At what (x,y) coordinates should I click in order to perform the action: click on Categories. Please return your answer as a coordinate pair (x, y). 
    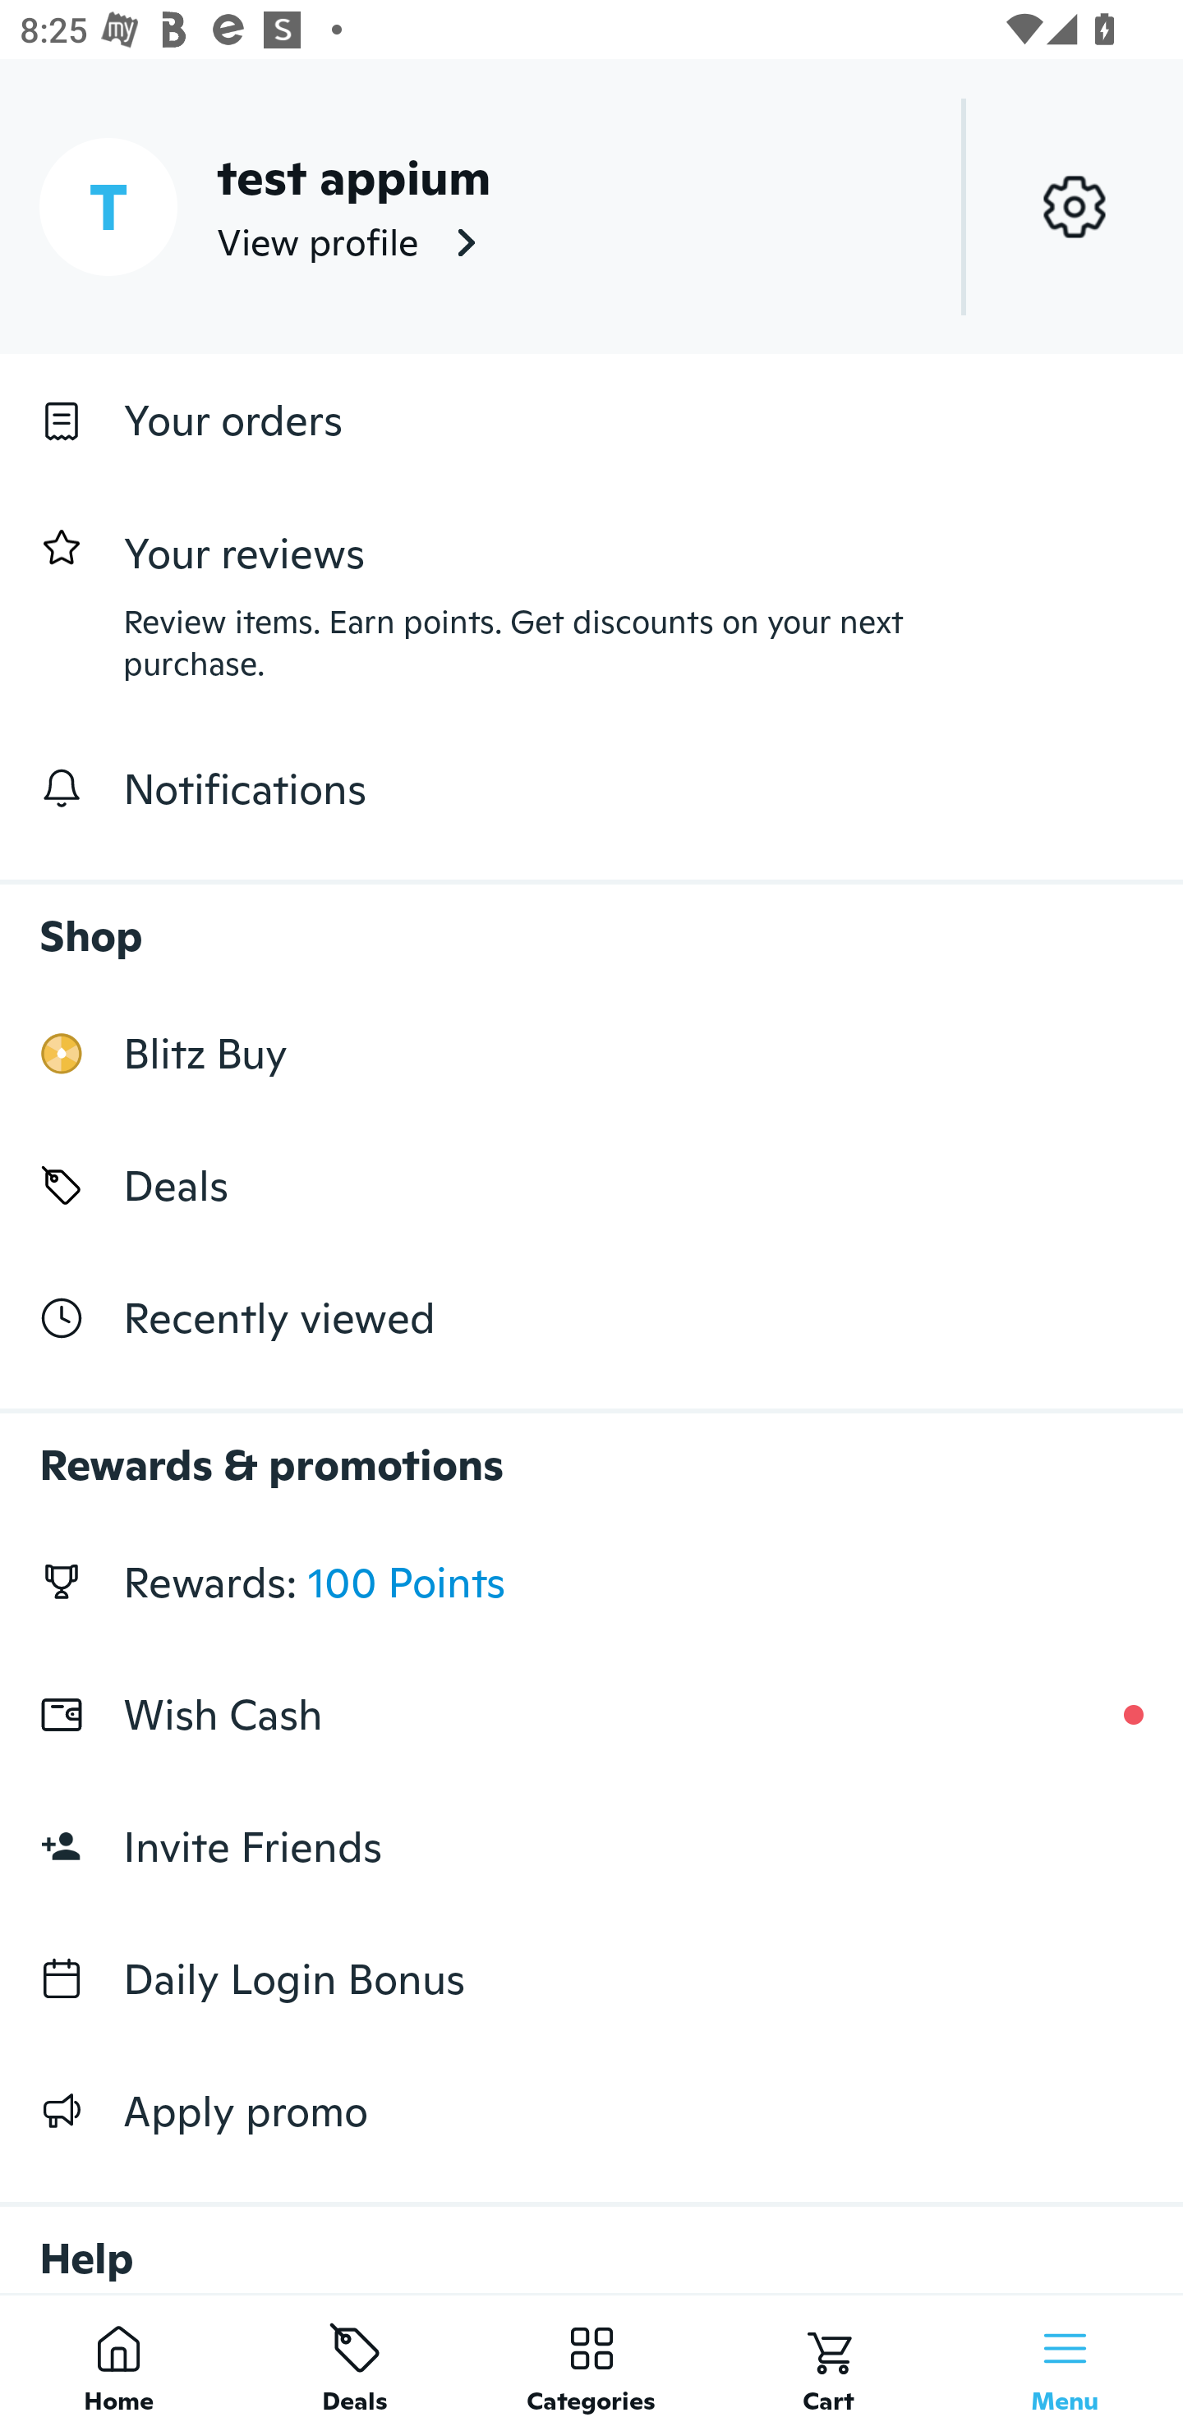
    Looking at the image, I should click on (591, 2362).